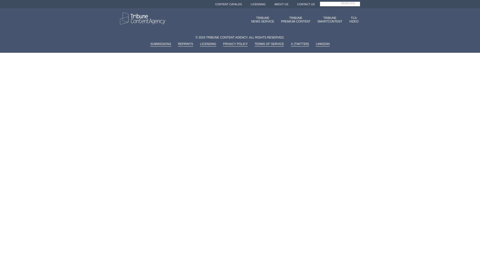 The width and height of the screenshot is (480, 270). What do you see at coordinates (351, 6) in the screenshot?
I see `Search` at bounding box center [351, 6].